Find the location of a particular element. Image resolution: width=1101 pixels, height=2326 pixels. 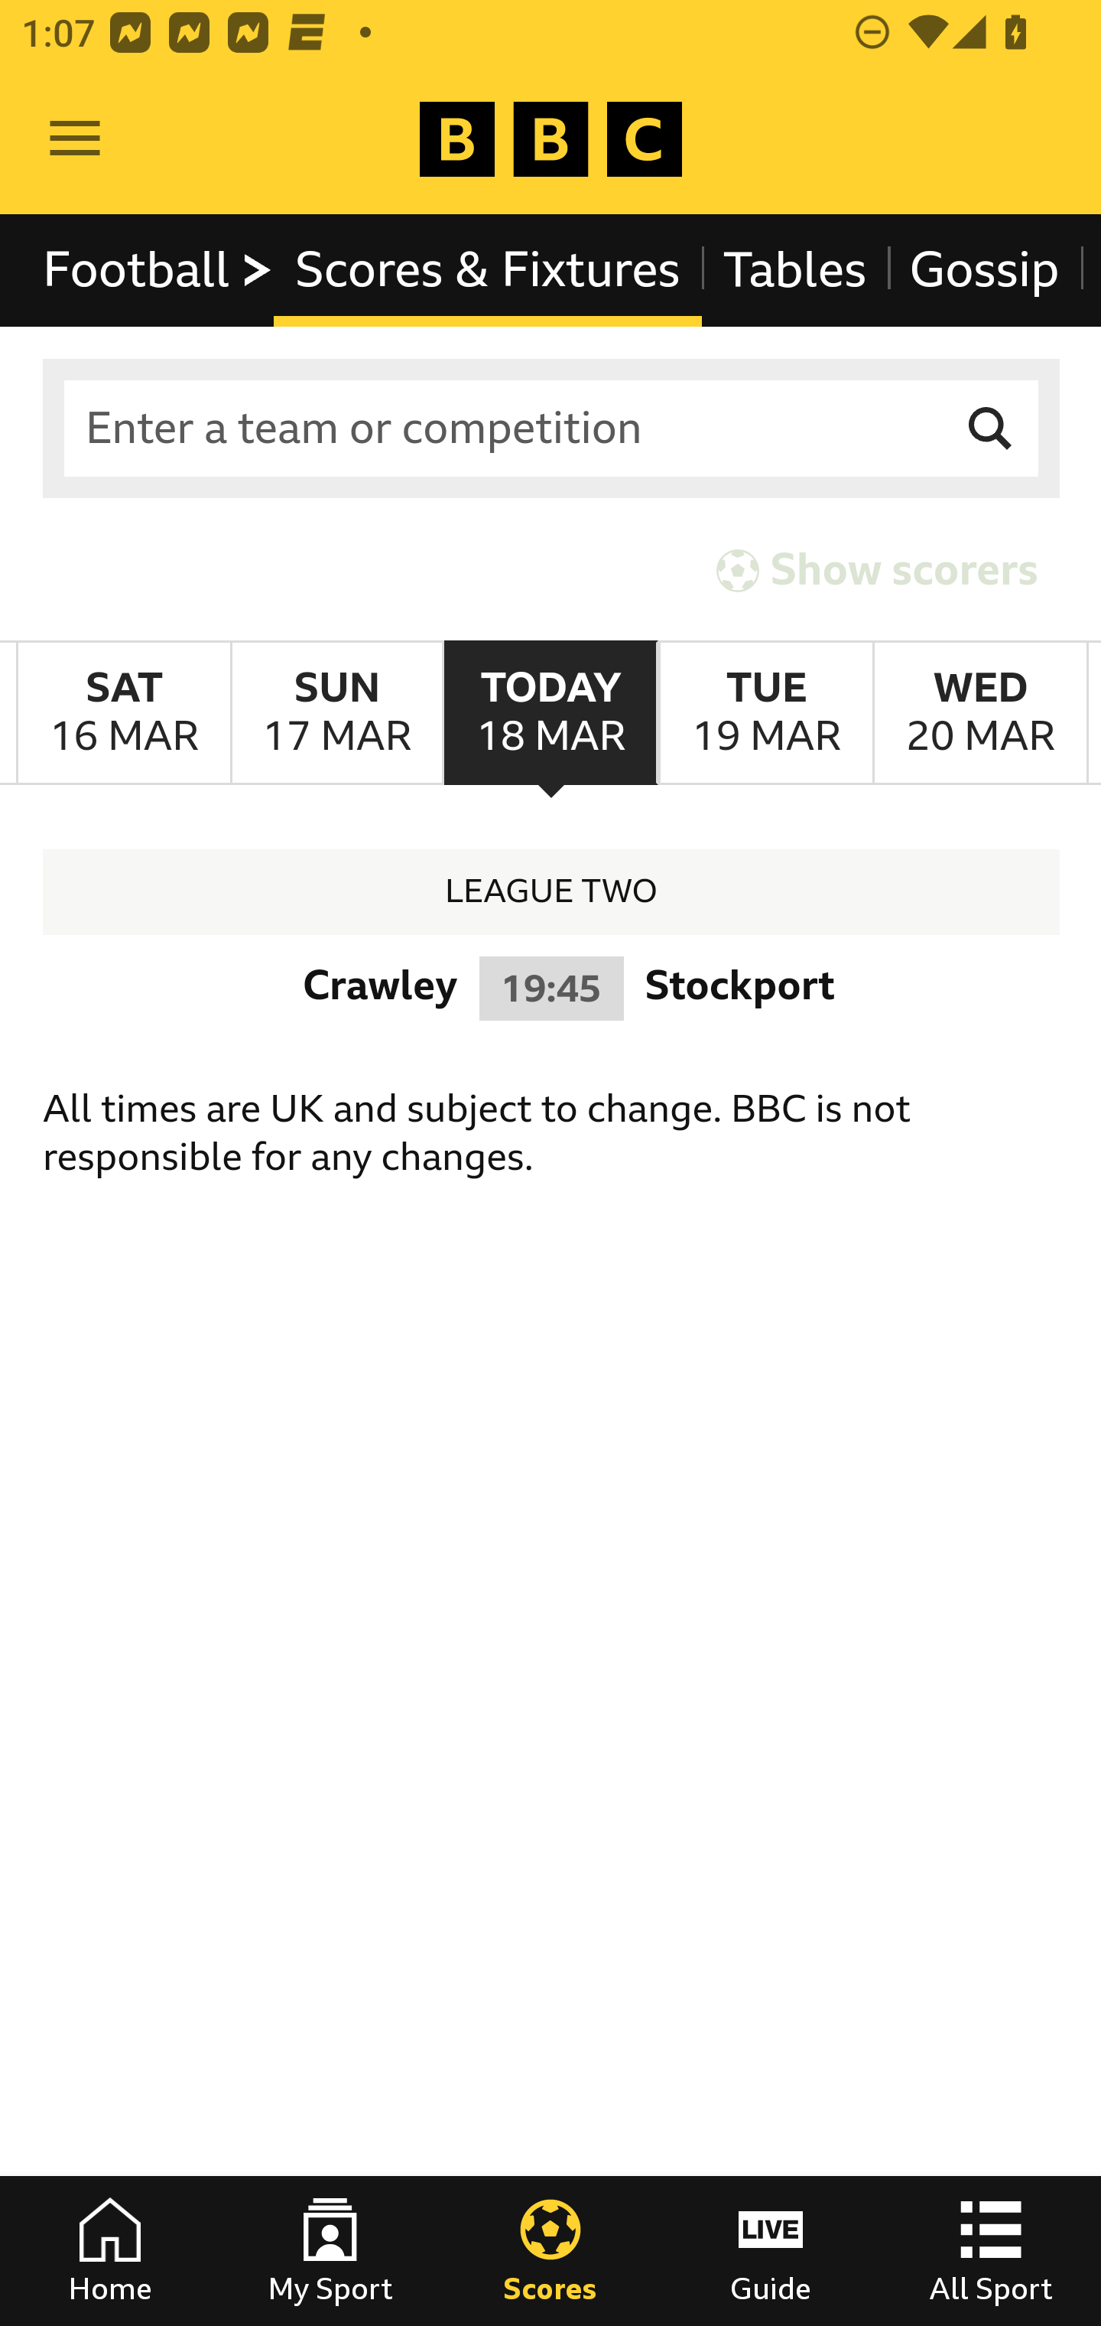

Search is located at coordinates (991, 428).